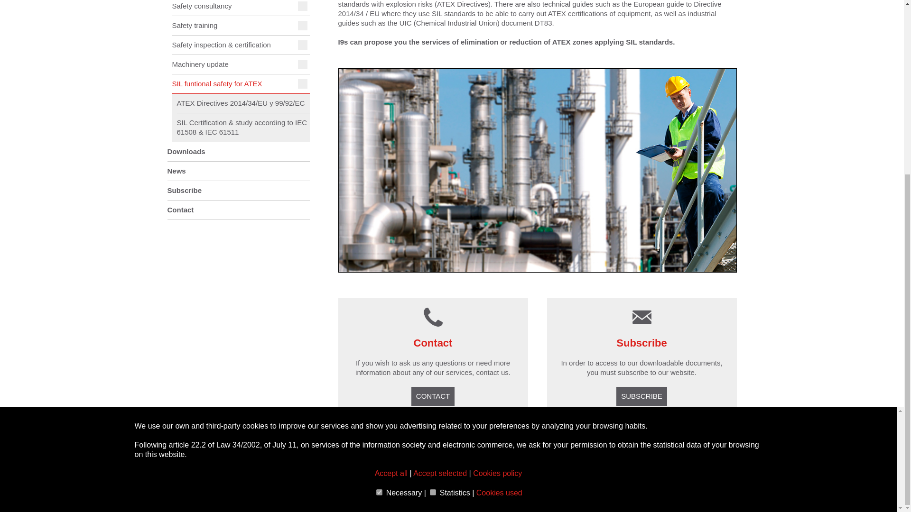 The height and width of the screenshot is (512, 911). What do you see at coordinates (379, 232) in the screenshot?
I see `necessarias` at bounding box center [379, 232].